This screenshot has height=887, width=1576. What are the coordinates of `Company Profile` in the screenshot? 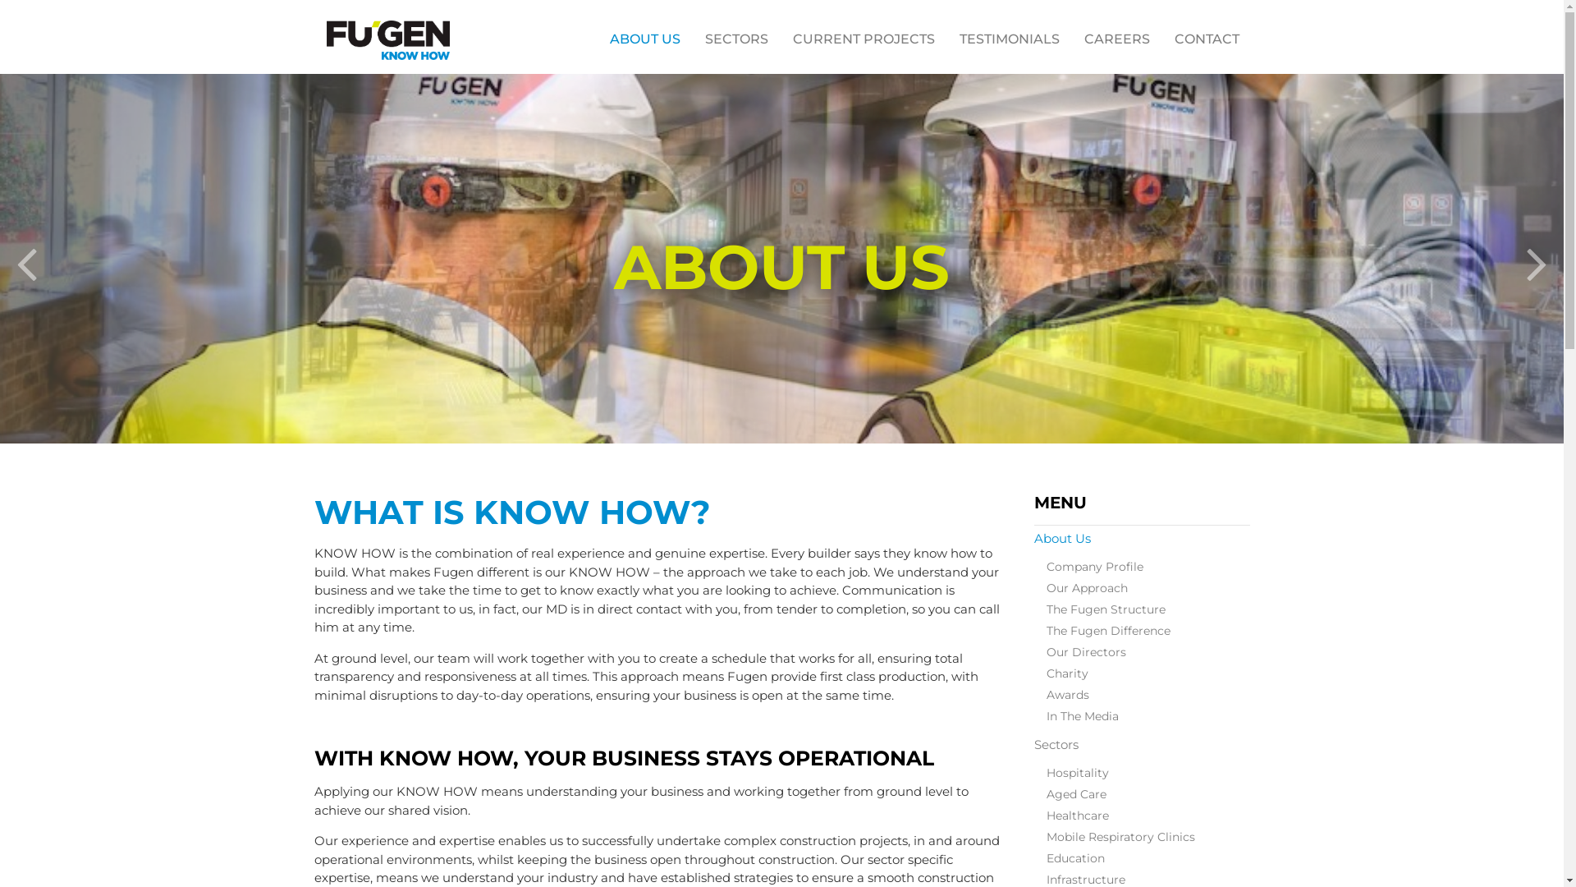 It's located at (1148, 568).